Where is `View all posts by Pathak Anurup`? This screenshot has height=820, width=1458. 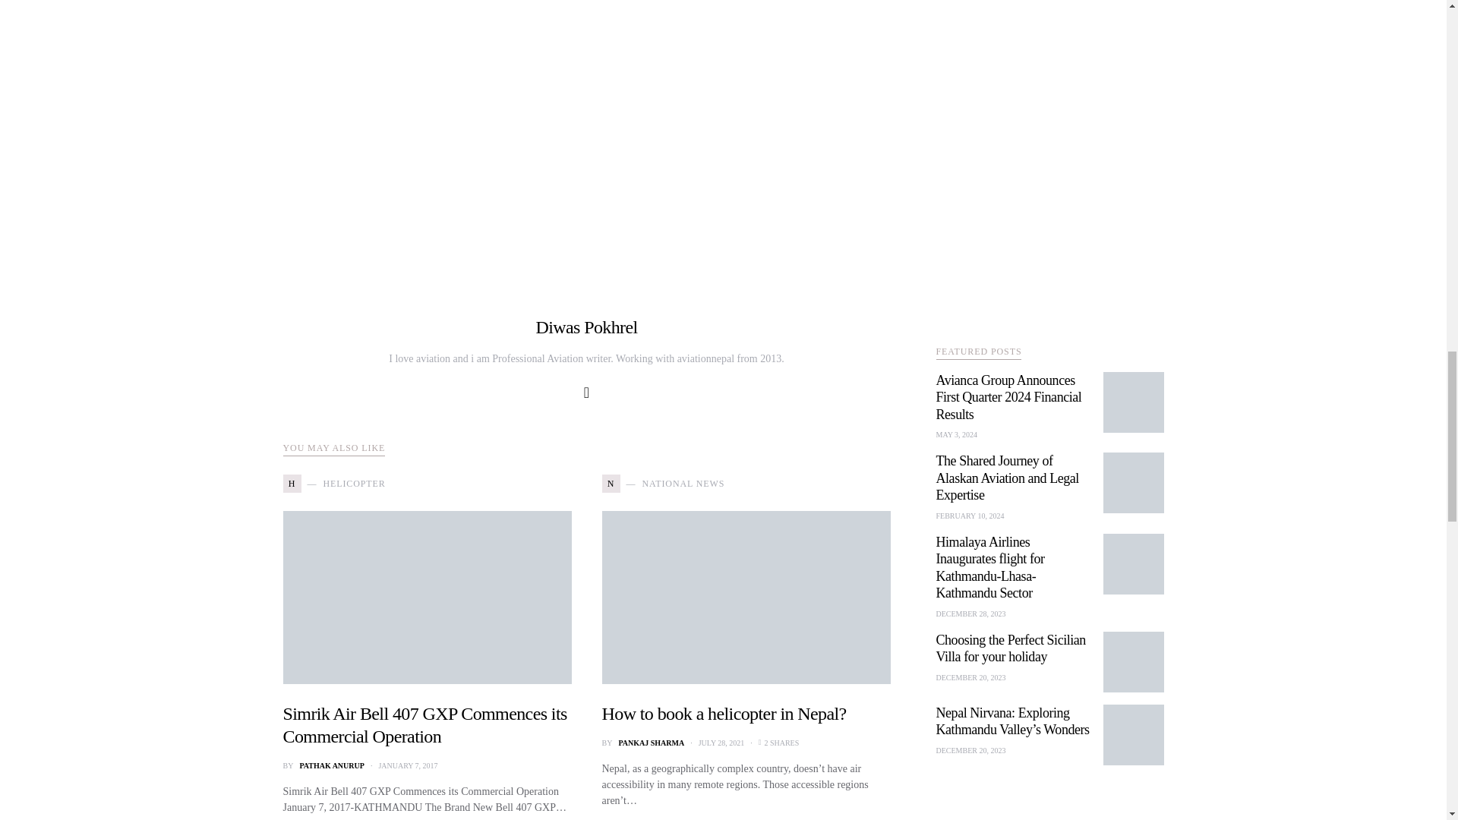 View all posts by Pathak Anurup is located at coordinates (331, 765).